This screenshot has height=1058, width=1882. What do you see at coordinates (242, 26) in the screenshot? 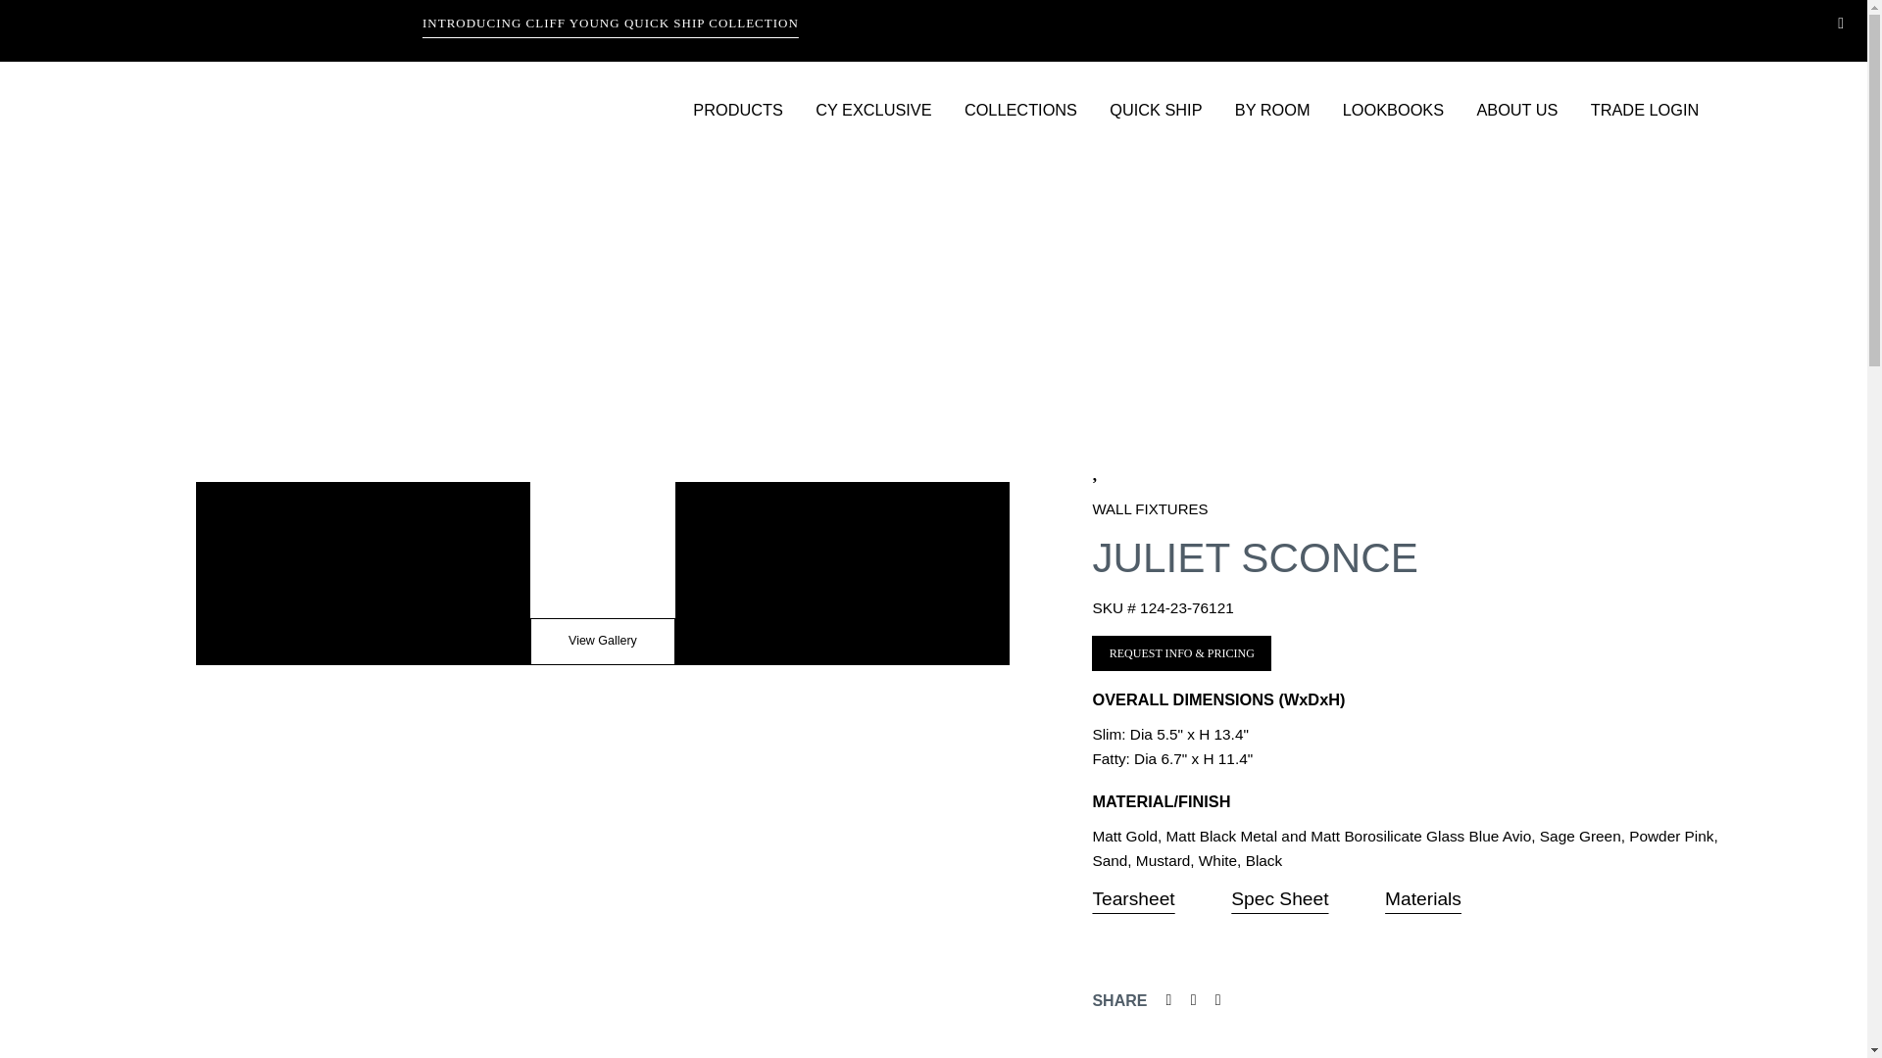
I see `INTRODUCING CLIFF YOUNG QUICK SHIP COLLECTION` at bounding box center [242, 26].